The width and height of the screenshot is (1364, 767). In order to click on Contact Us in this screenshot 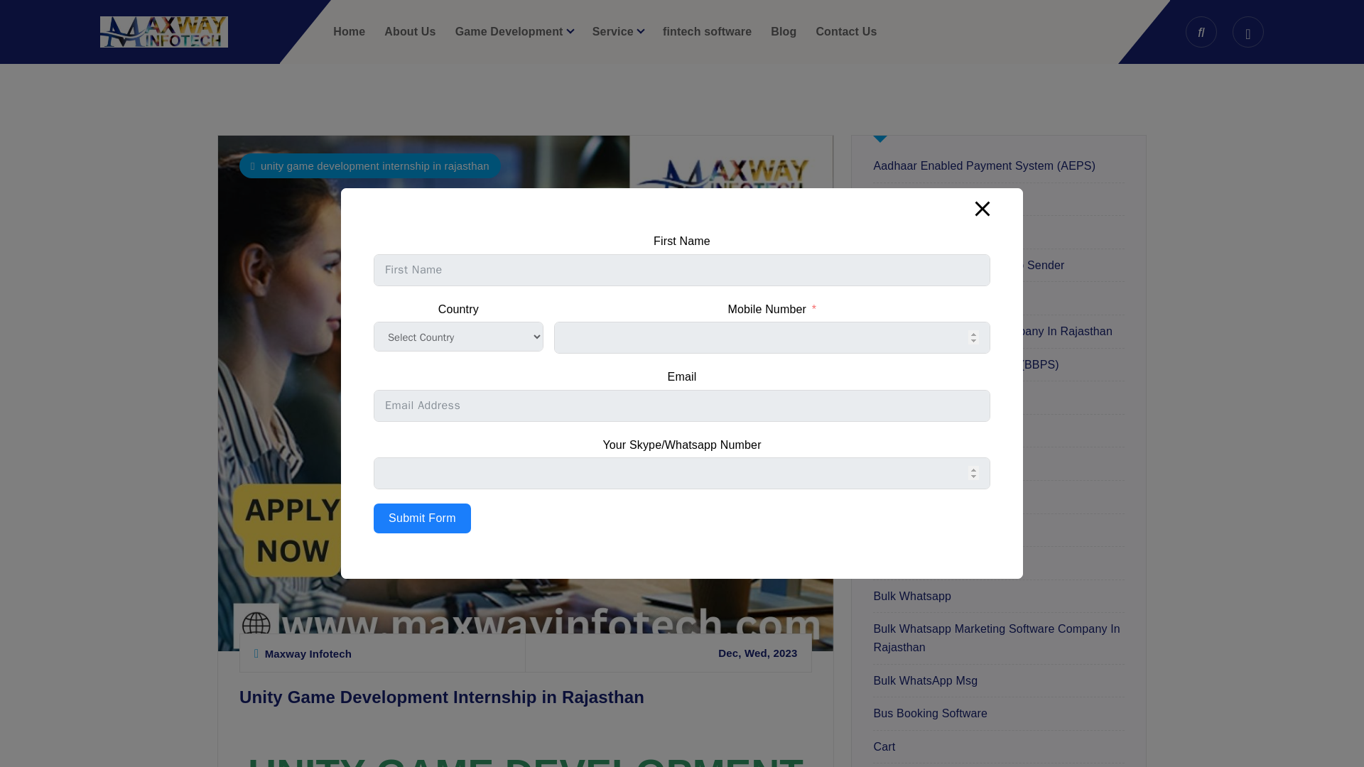, I will do `click(846, 31)`.